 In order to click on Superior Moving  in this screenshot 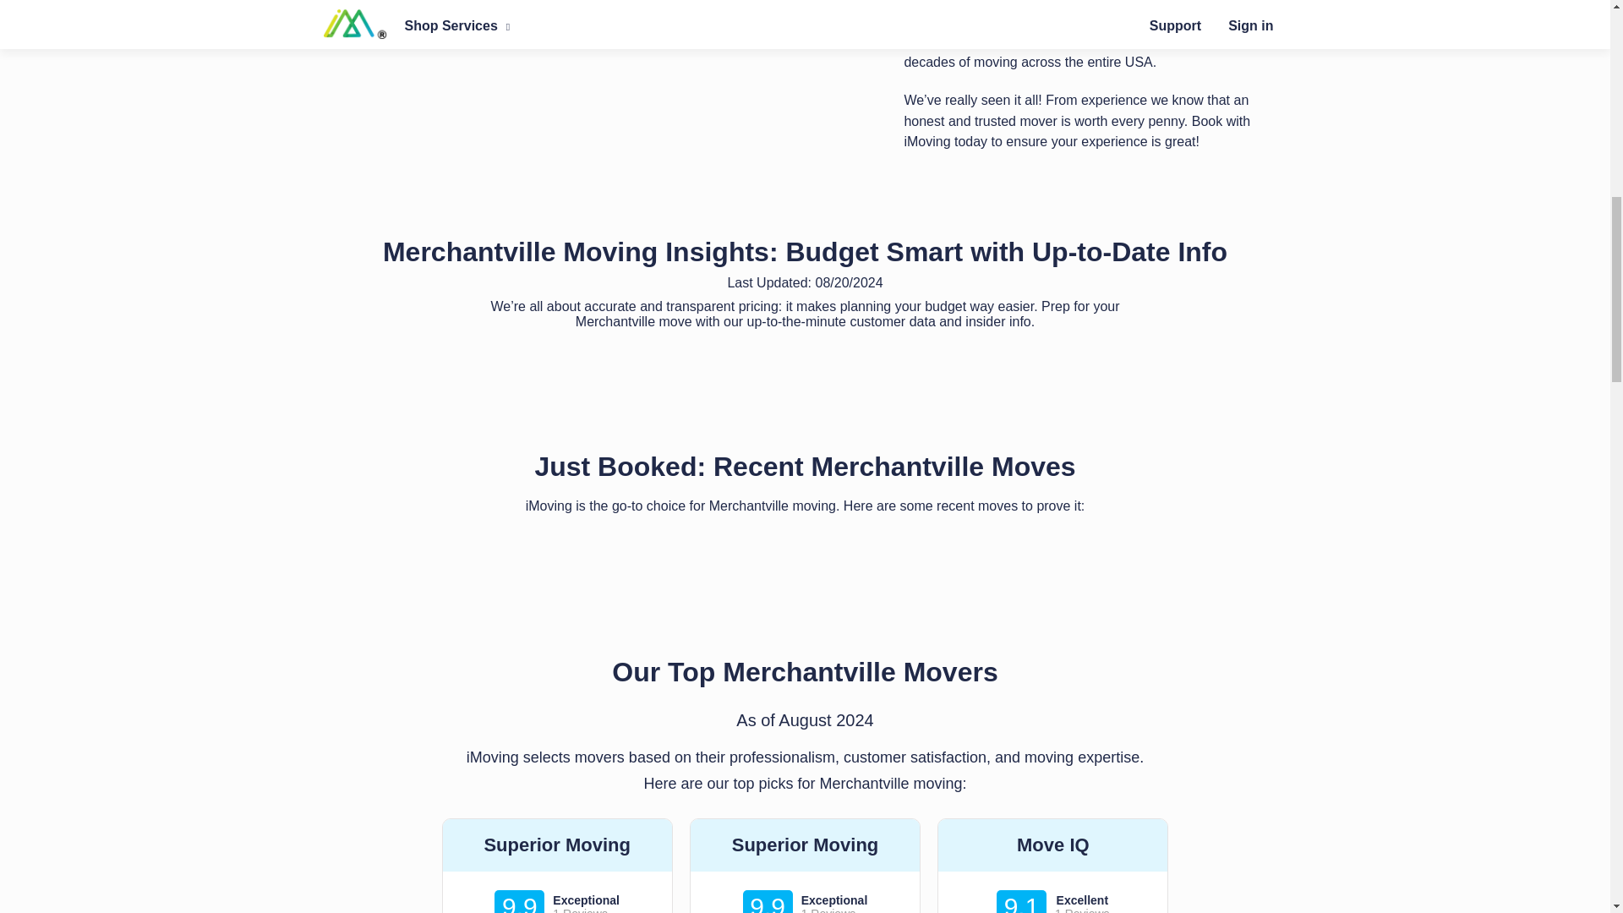, I will do `click(557, 845)`.